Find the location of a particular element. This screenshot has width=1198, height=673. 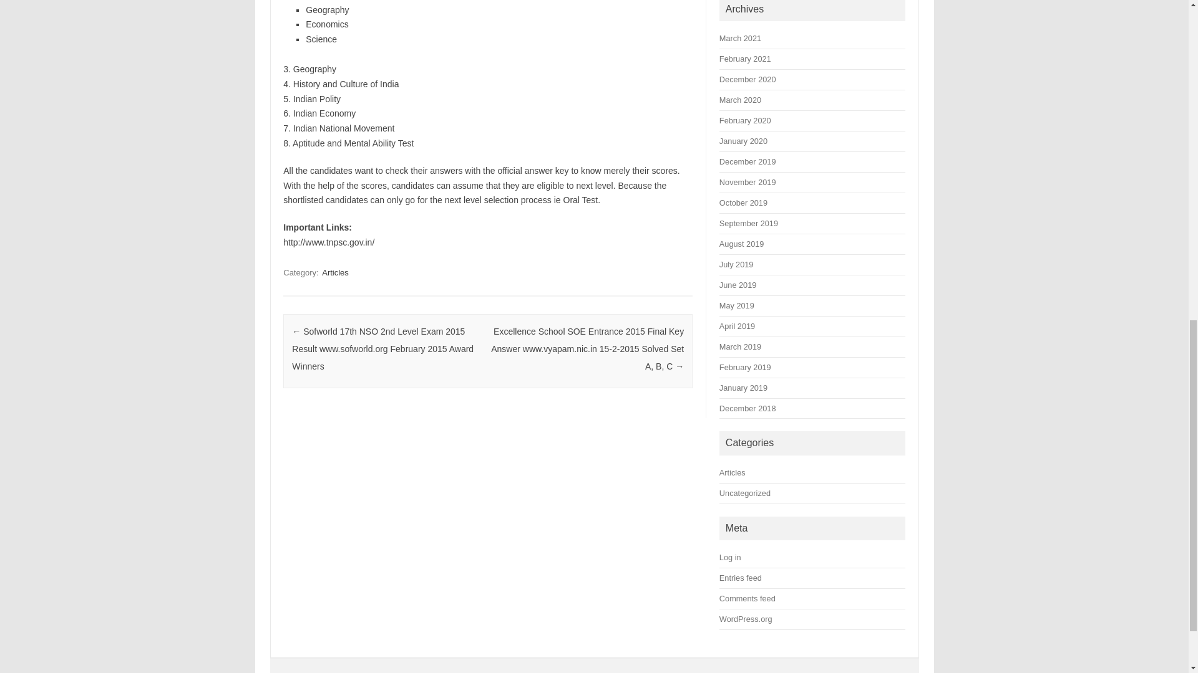

March 2020 is located at coordinates (740, 100).